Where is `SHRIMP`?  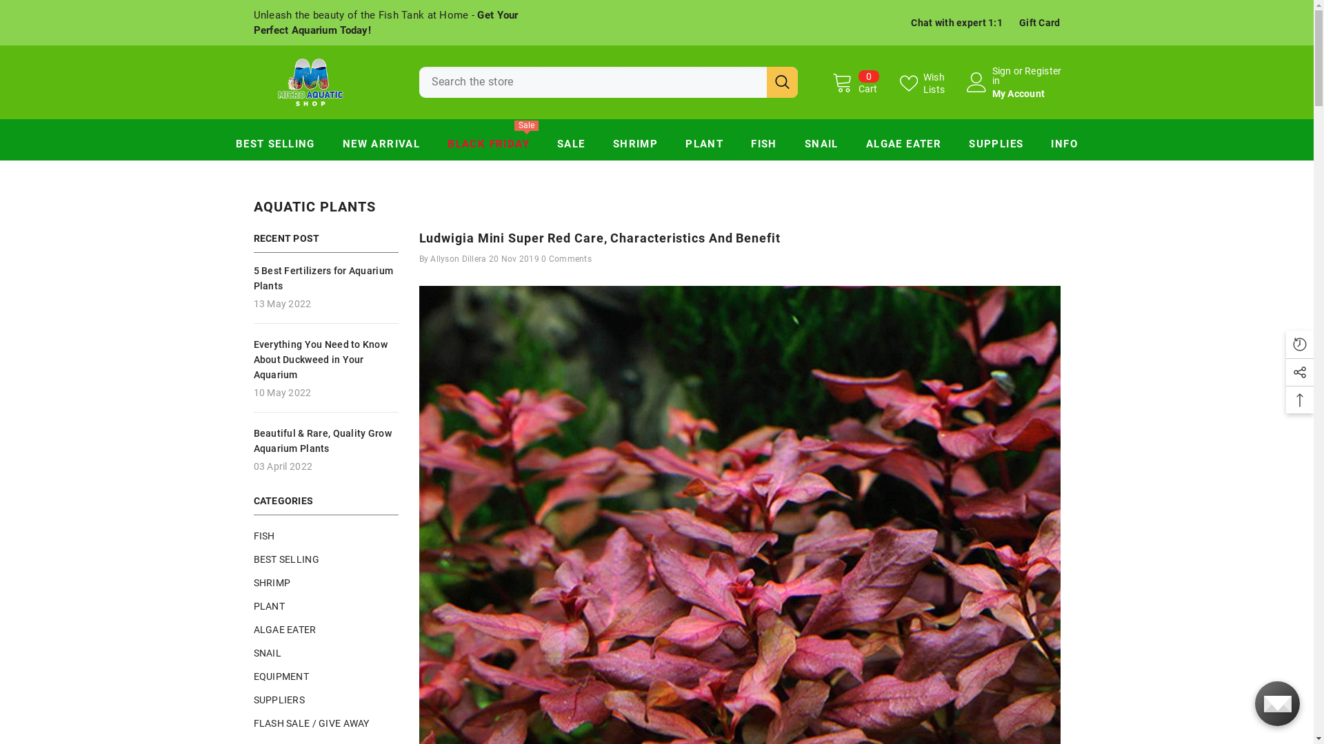
SHRIMP is located at coordinates (272, 582).